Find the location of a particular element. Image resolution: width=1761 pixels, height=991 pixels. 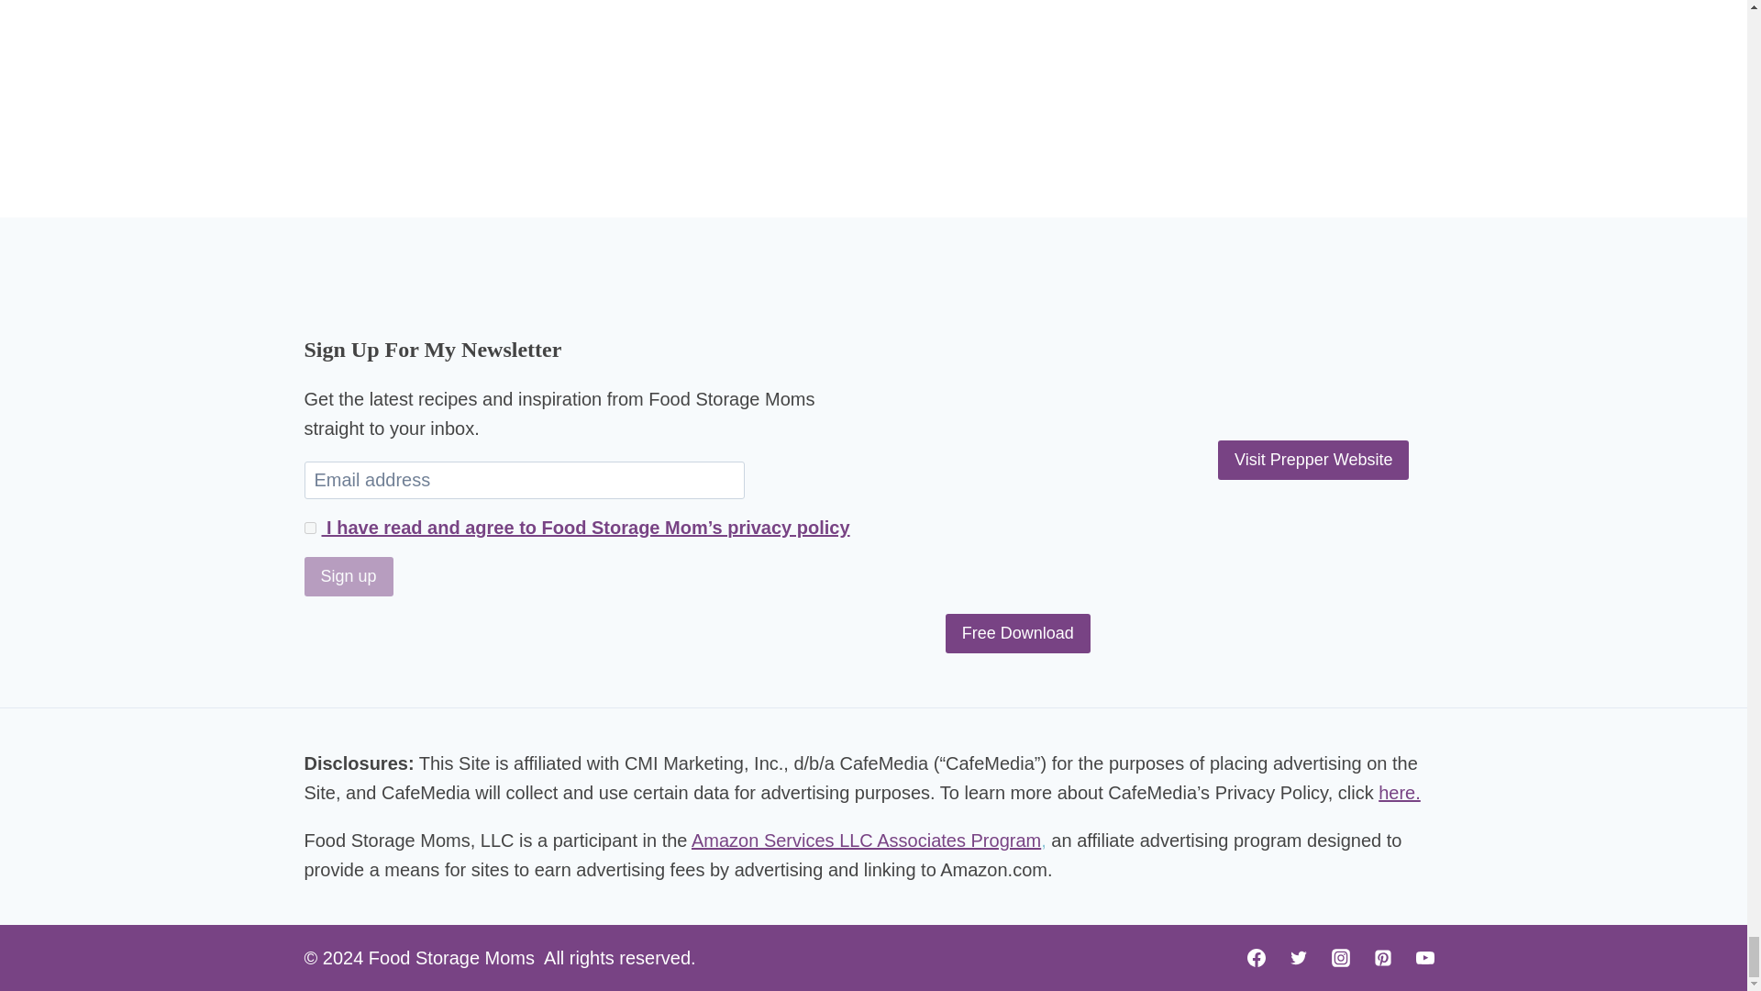

1 is located at coordinates (310, 529).